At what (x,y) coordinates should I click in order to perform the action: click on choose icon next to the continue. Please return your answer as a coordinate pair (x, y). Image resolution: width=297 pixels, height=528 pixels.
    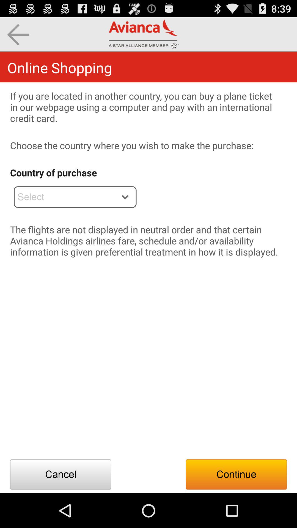
    Looking at the image, I should click on (61, 474).